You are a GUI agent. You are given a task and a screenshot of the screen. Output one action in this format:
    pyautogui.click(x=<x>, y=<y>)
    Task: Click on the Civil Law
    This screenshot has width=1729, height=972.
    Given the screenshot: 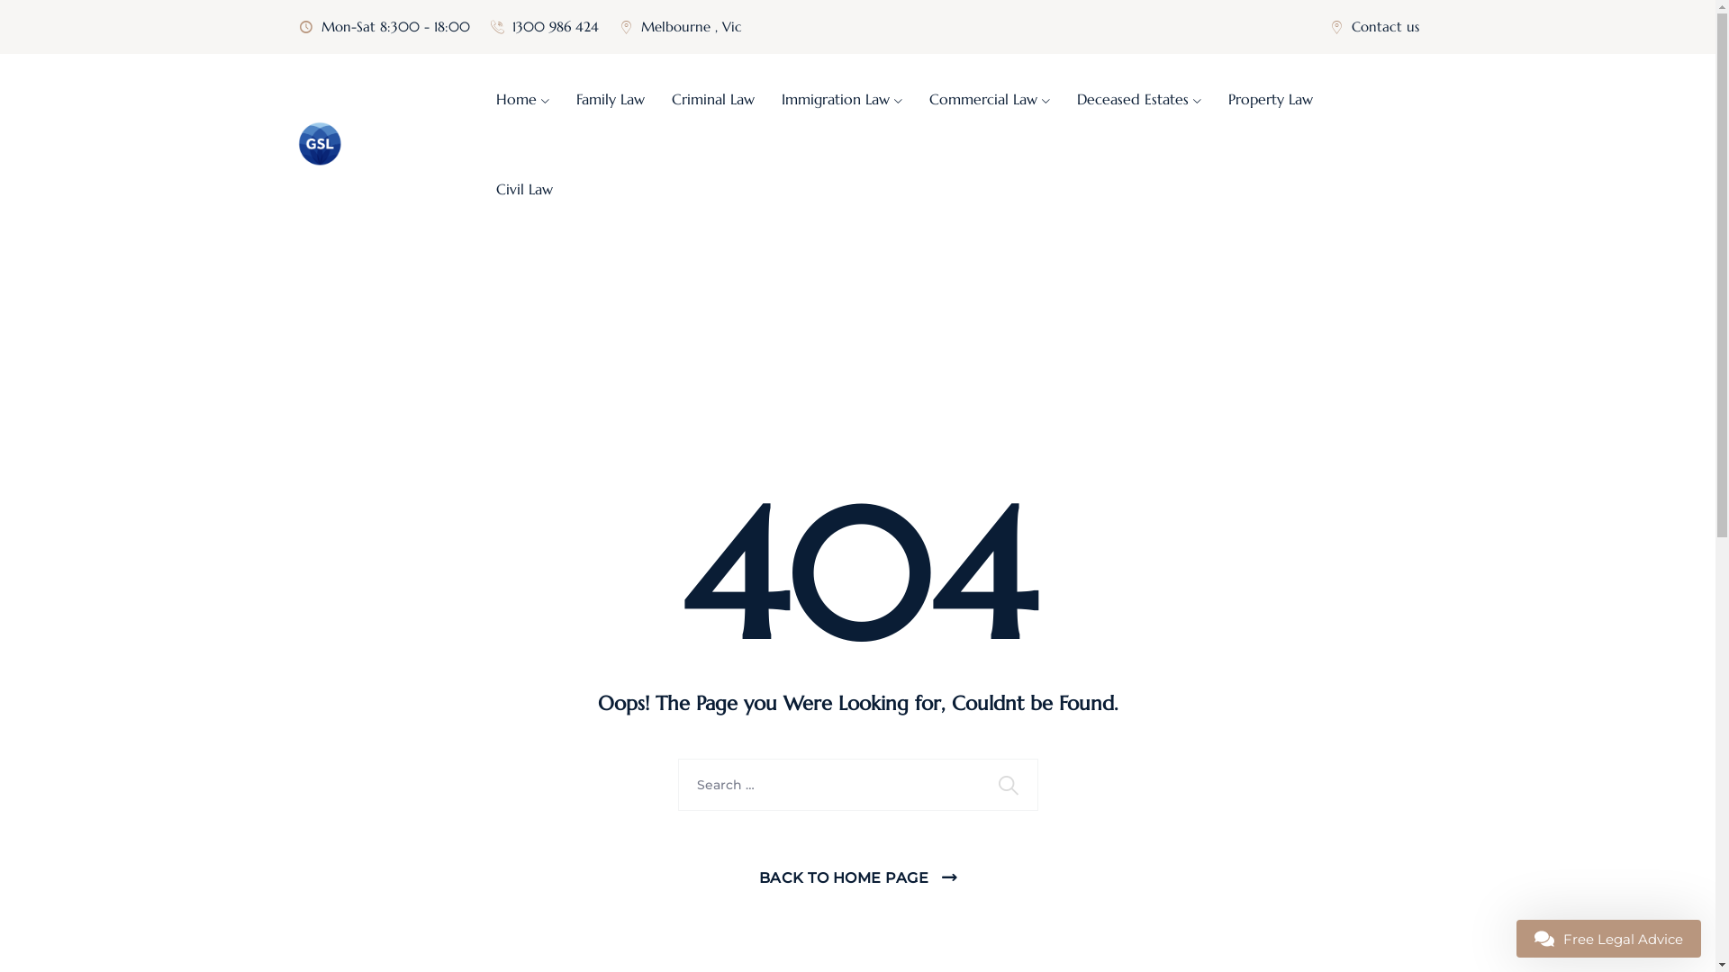 What is the action you would take?
    pyautogui.click(x=524, y=189)
    